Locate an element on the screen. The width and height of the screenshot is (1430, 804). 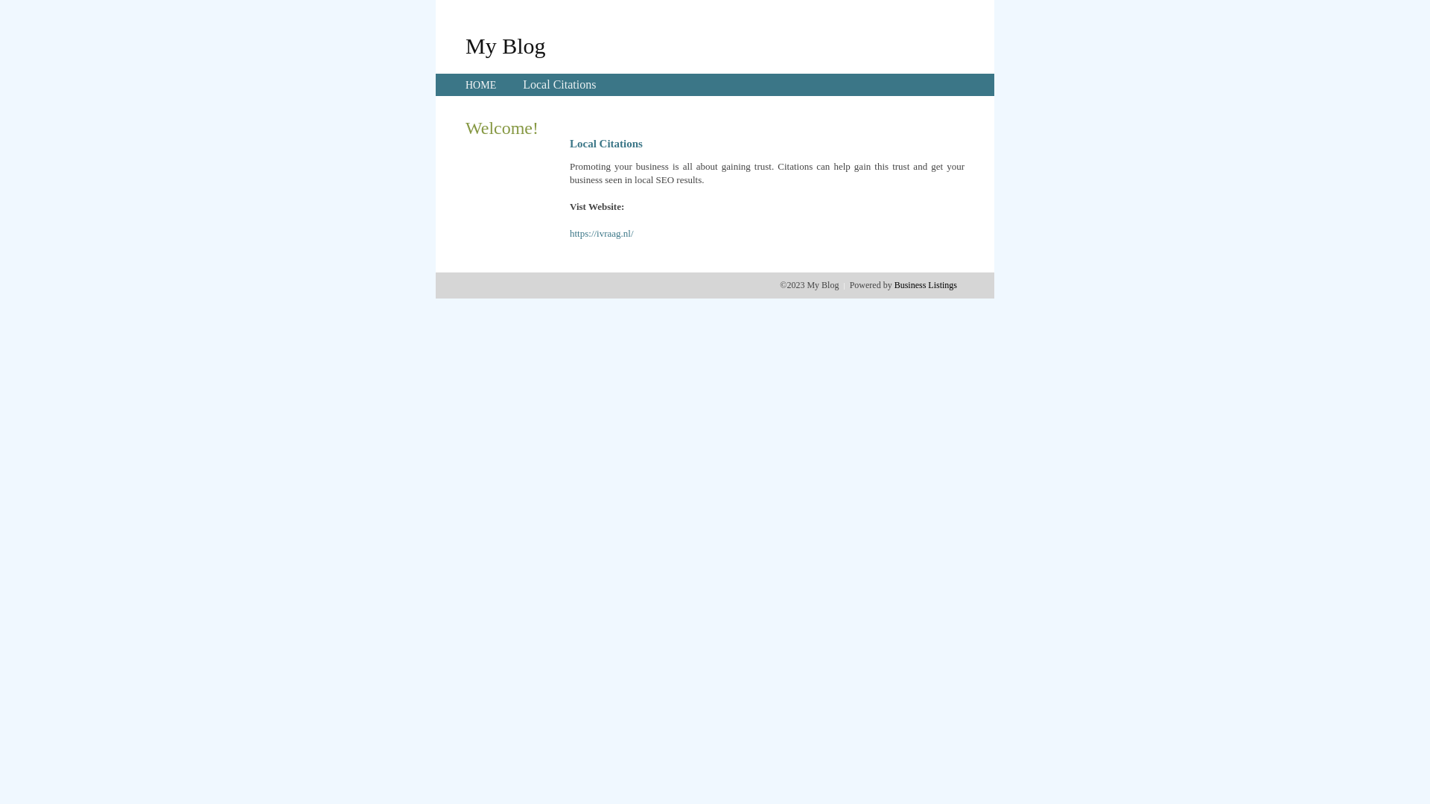
My Blog is located at coordinates (506, 45).